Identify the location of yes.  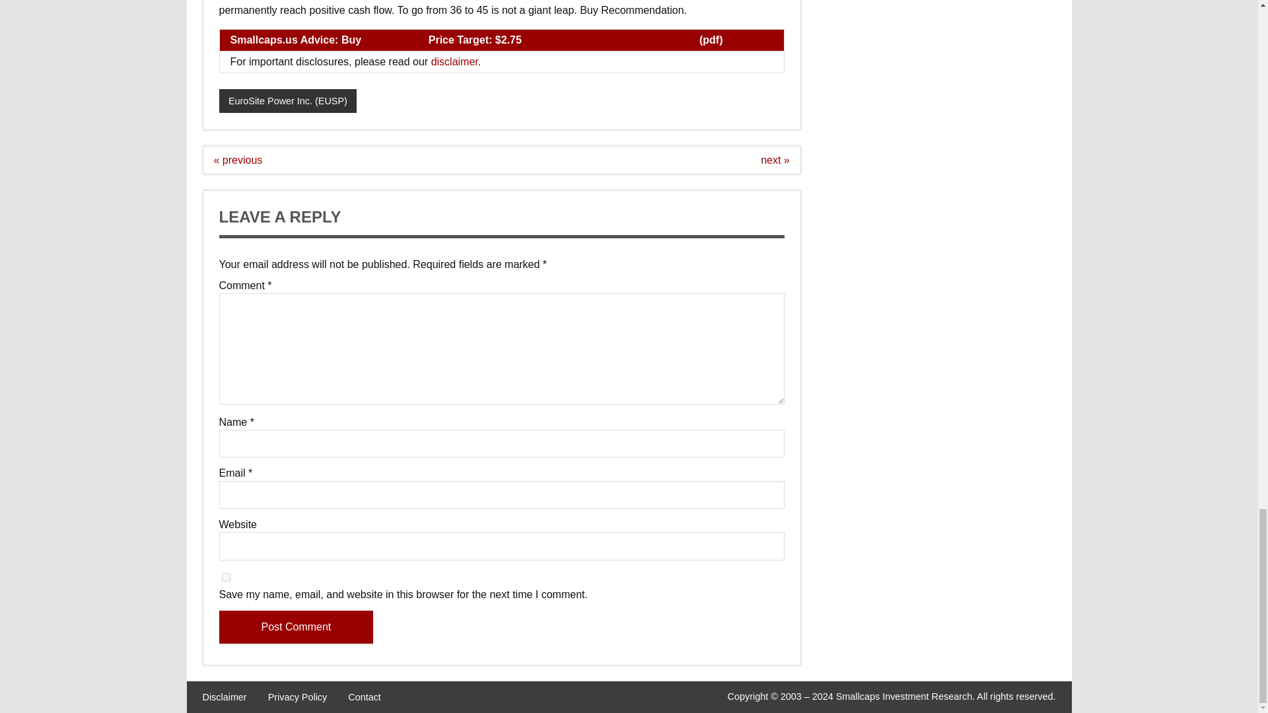
(226, 577).